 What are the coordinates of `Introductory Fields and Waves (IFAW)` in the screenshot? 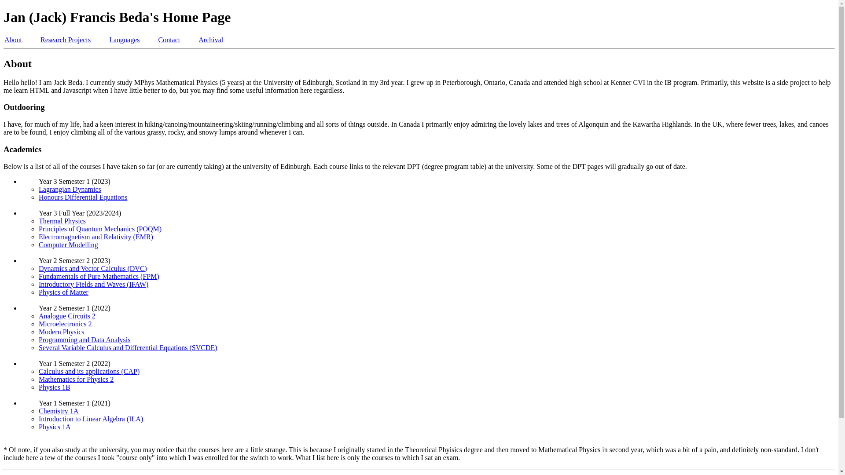 It's located at (93, 284).